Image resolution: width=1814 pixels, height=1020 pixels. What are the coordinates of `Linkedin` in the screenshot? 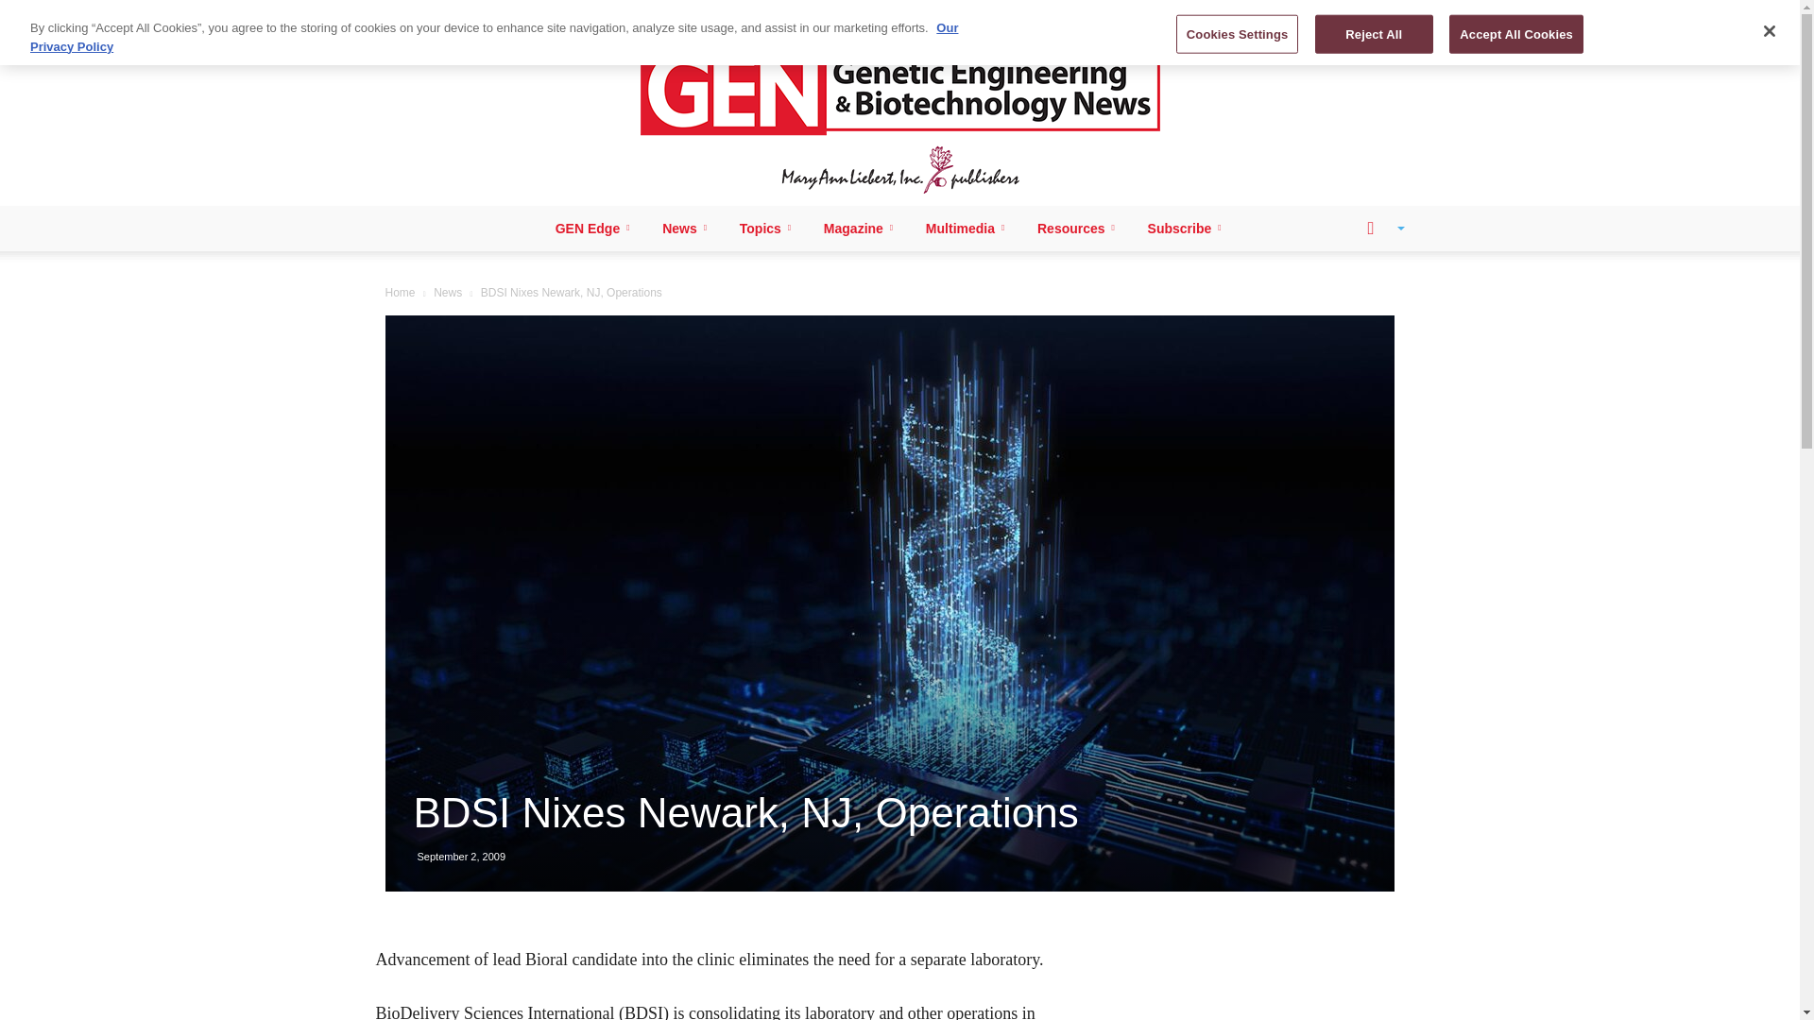 It's located at (440, 13).